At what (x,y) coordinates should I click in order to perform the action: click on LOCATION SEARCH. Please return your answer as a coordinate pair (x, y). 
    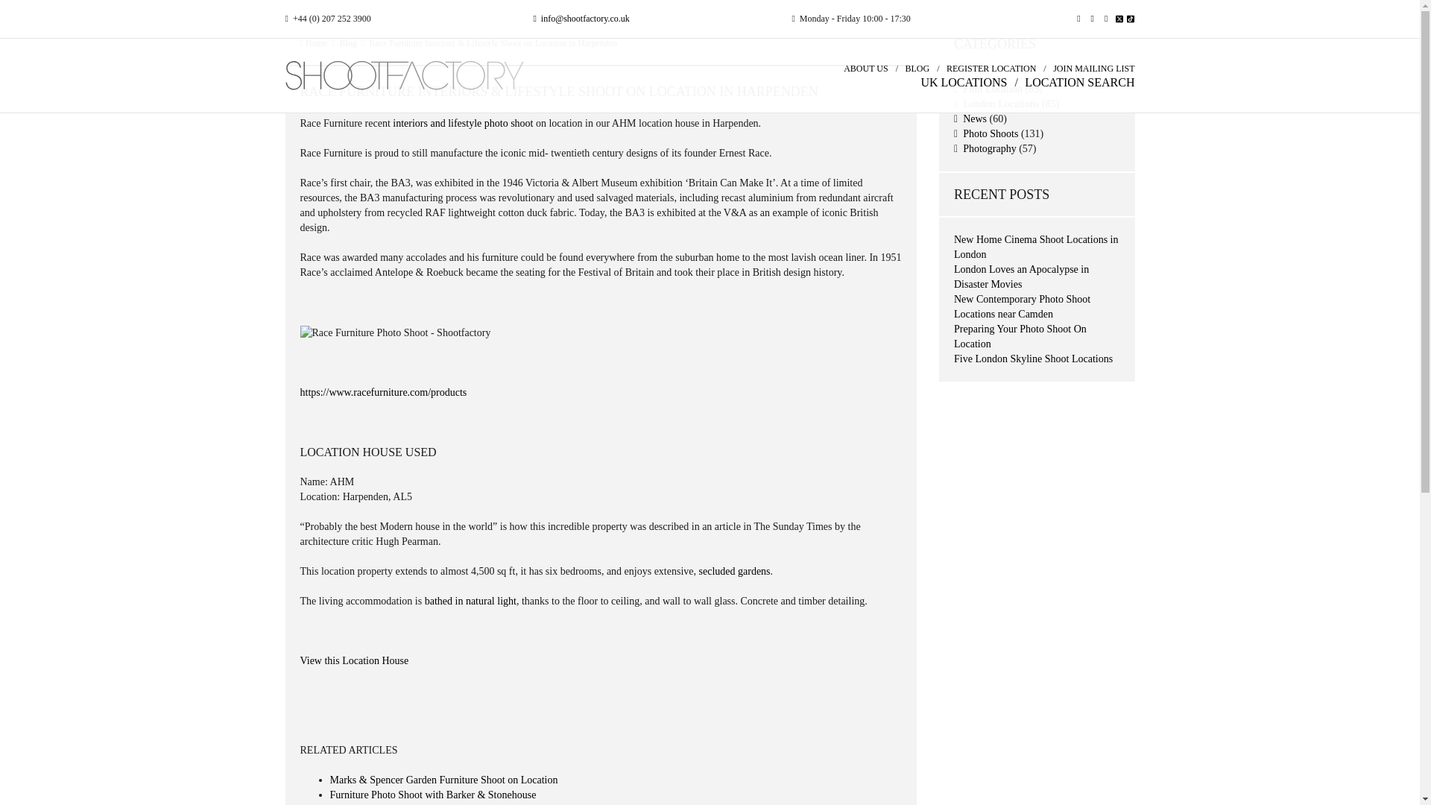
    Looking at the image, I should click on (1079, 82).